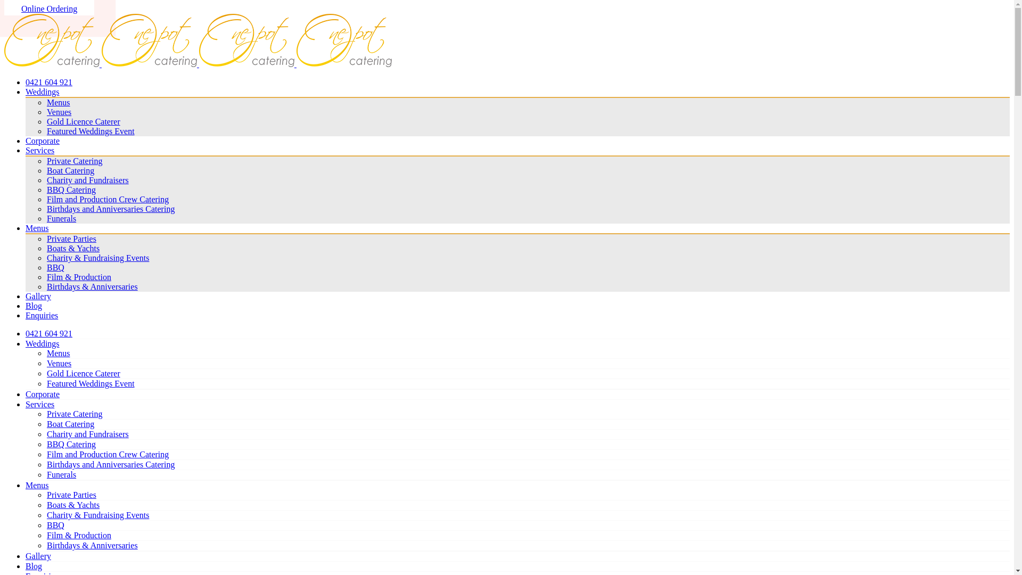 The image size is (1022, 575). I want to click on Blog, so click(34, 306).